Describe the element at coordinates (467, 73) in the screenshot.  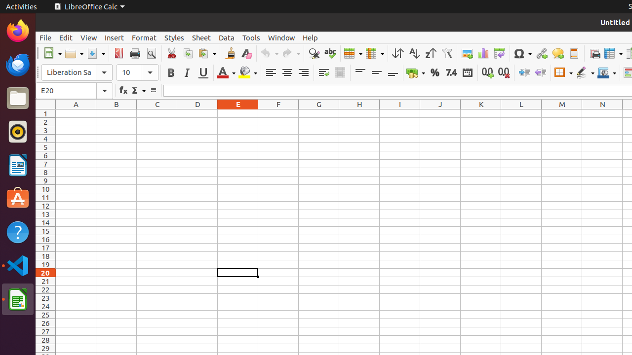
I see `Date` at that location.